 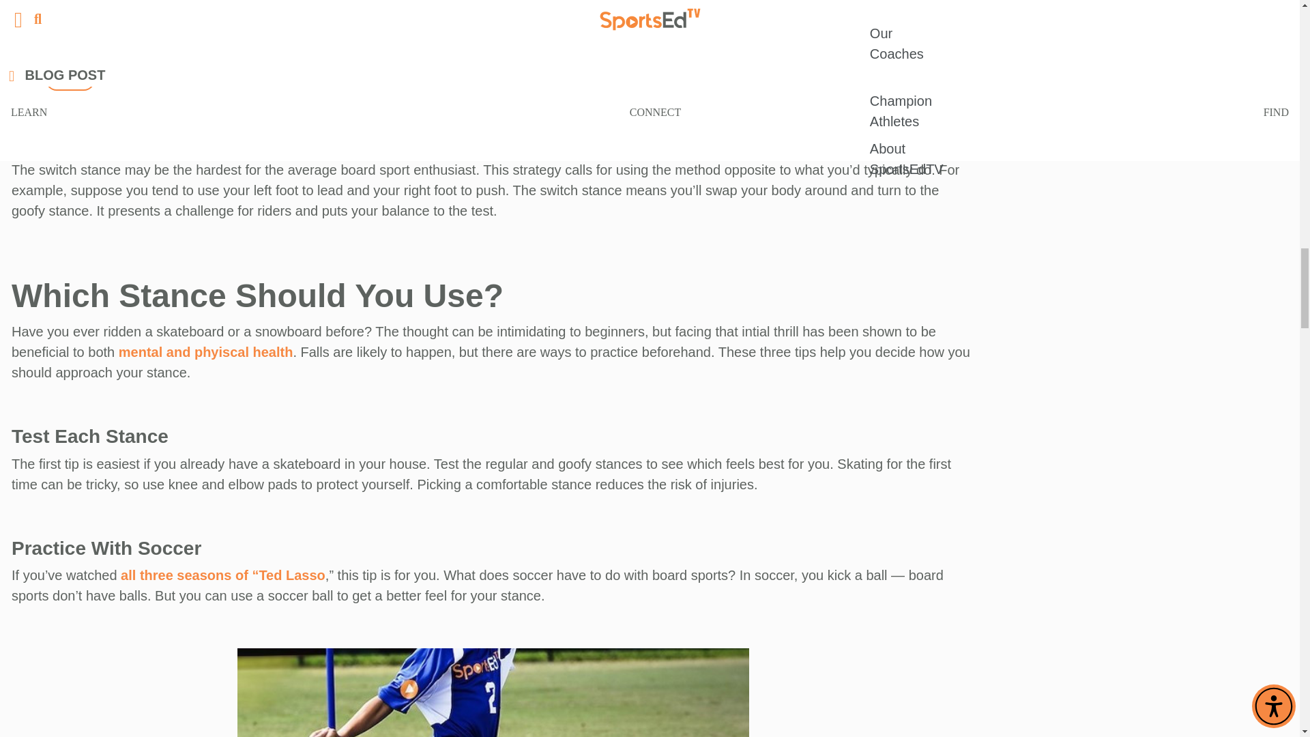 What do you see at coordinates (489, 39) in the screenshot?
I see `Hawk confirmed he is goofy-footed` at bounding box center [489, 39].